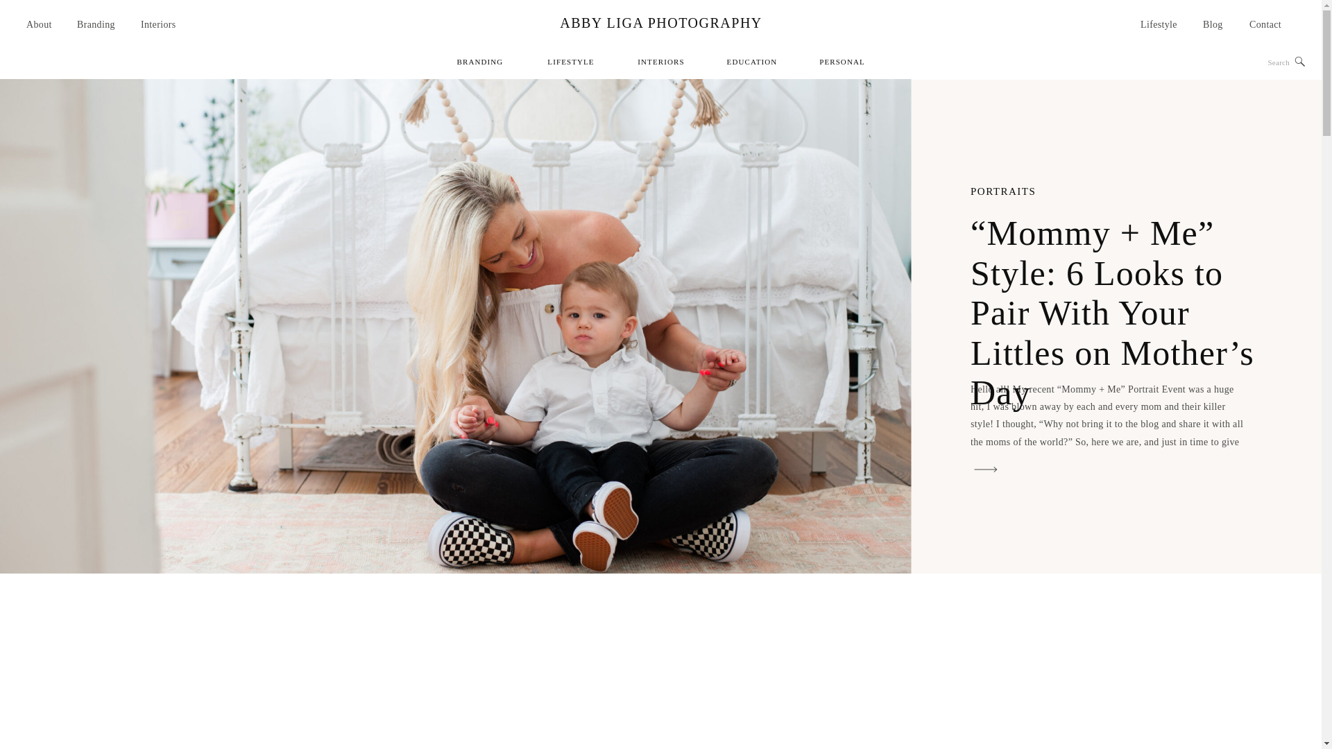 The image size is (1332, 749). I want to click on Lifestyle, so click(1159, 24).